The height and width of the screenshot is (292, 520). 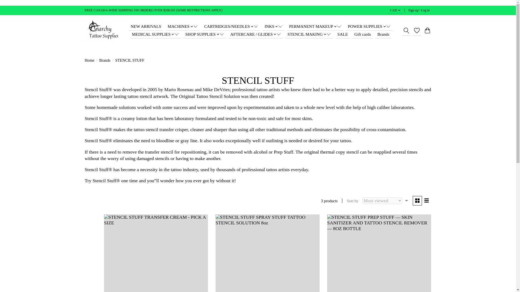 What do you see at coordinates (146, 27) in the screenshot?
I see `NEW ARRIVALS` at bounding box center [146, 27].